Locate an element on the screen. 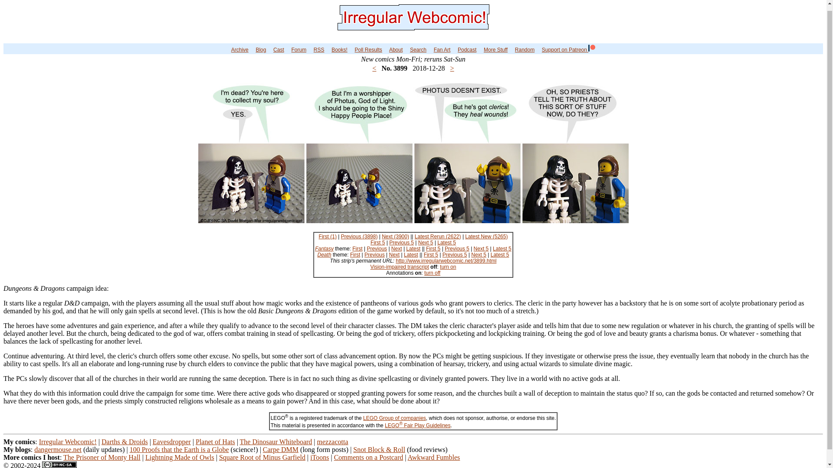  First 5 is located at coordinates (377, 243).